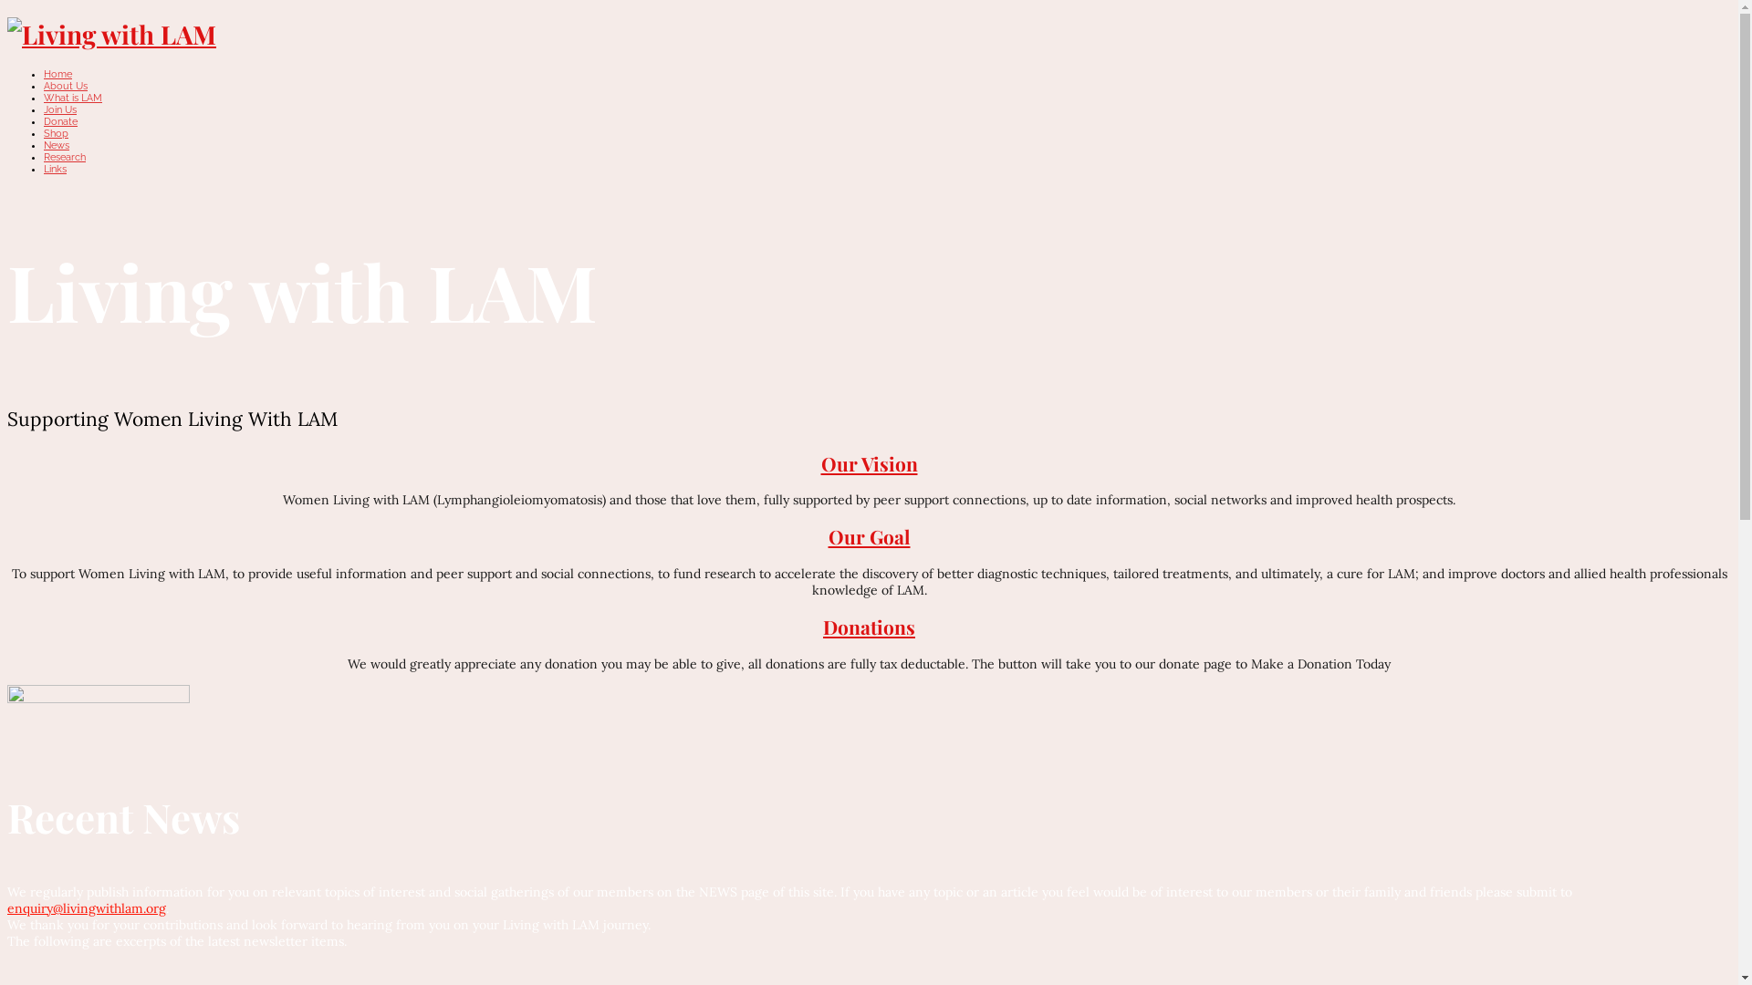 This screenshot has width=1752, height=985. What do you see at coordinates (57, 144) in the screenshot?
I see `News` at bounding box center [57, 144].